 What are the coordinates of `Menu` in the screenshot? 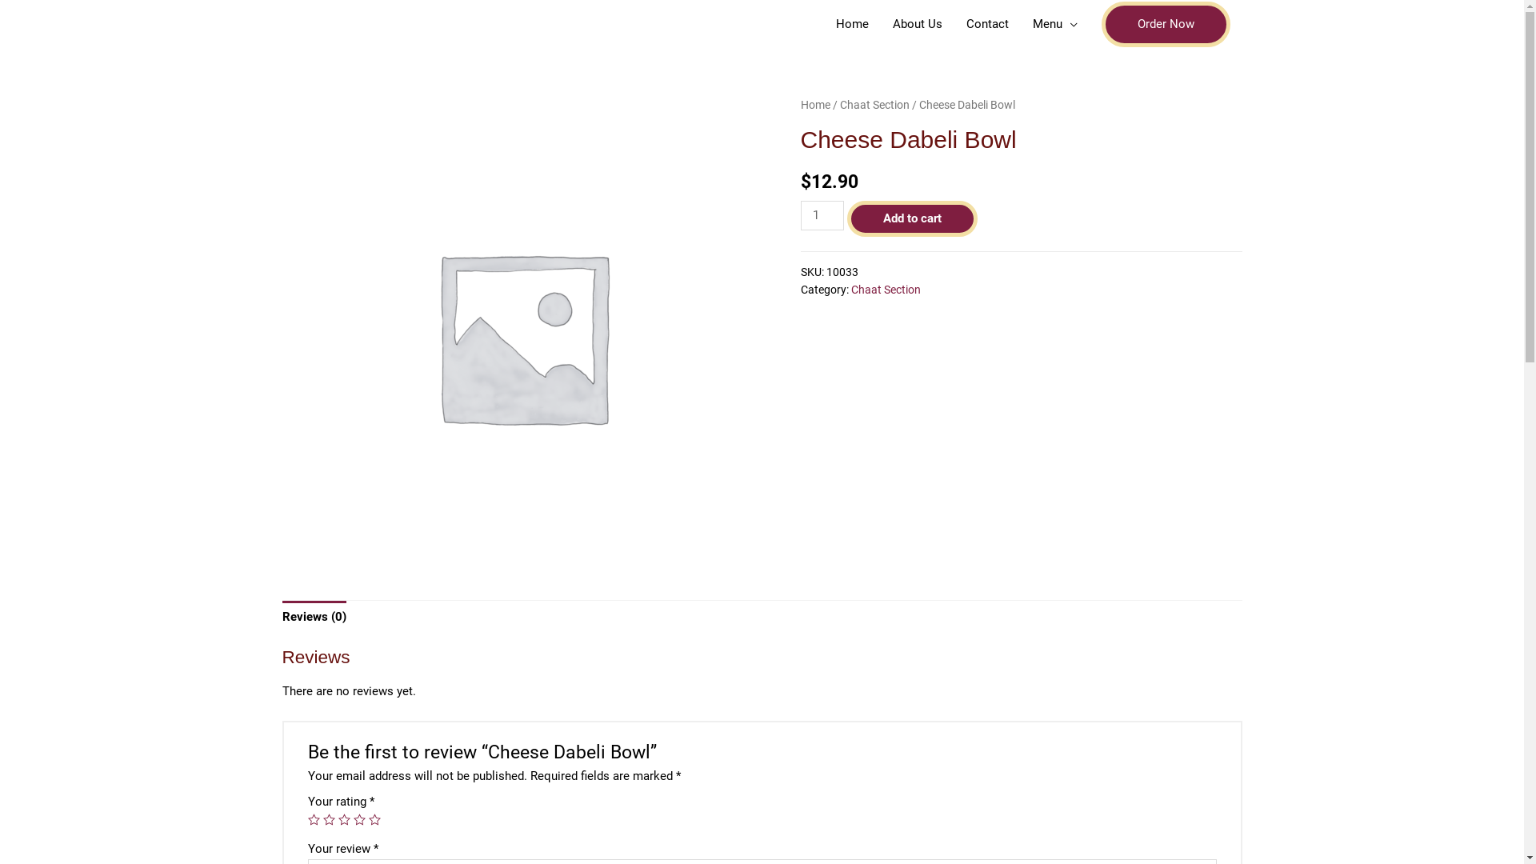 It's located at (1055, 24).